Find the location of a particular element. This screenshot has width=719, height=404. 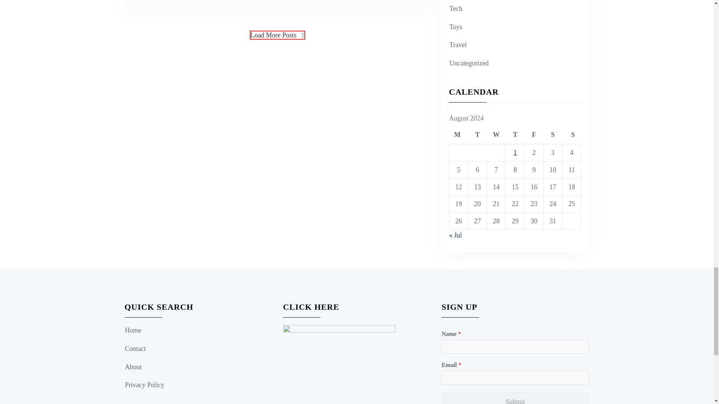

Sunday is located at coordinates (571, 135).